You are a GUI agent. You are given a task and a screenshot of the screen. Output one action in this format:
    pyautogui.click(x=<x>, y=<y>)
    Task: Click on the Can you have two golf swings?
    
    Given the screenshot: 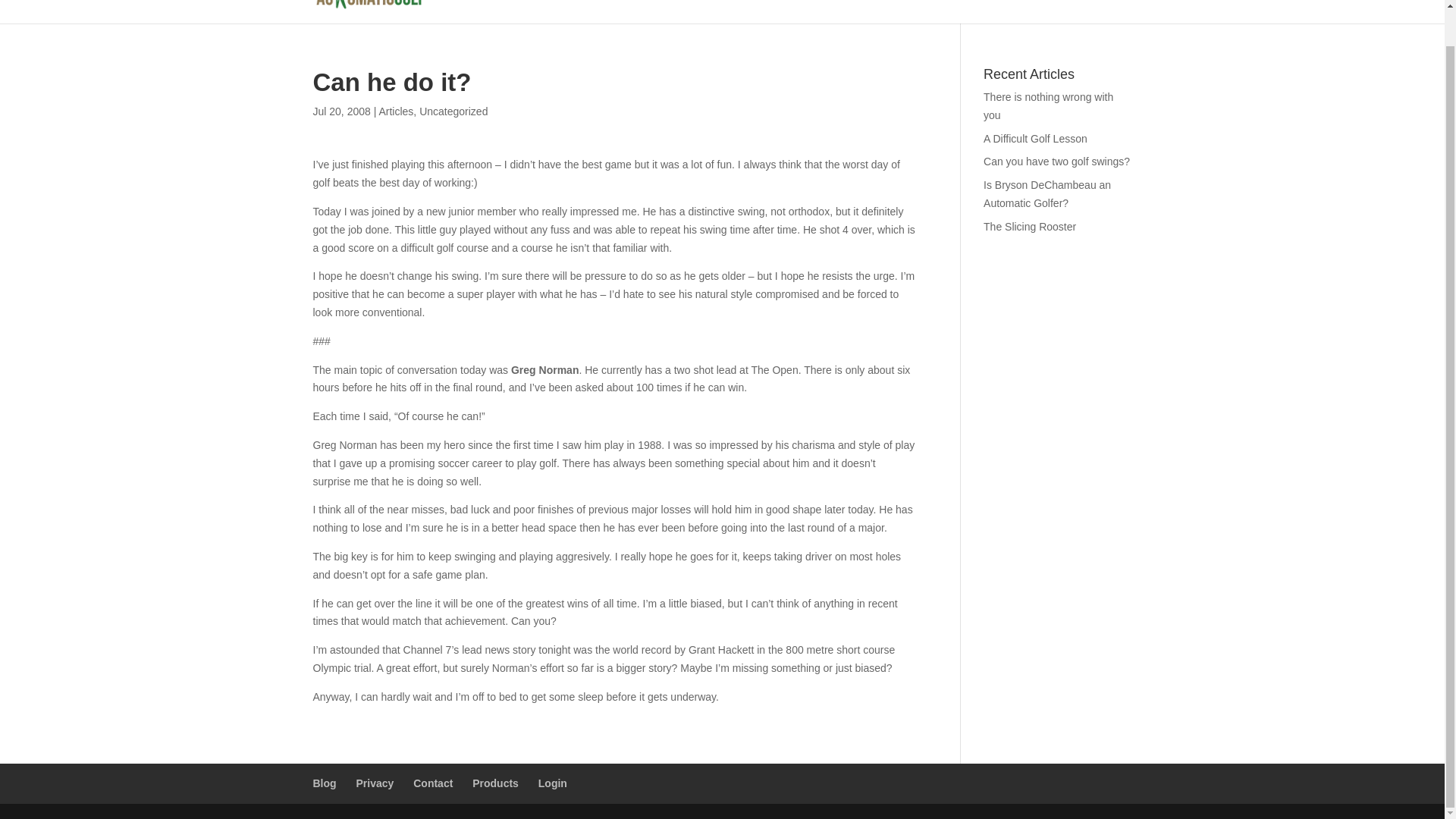 What is the action you would take?
    pyautogui.click(x=1056, y=162)
    